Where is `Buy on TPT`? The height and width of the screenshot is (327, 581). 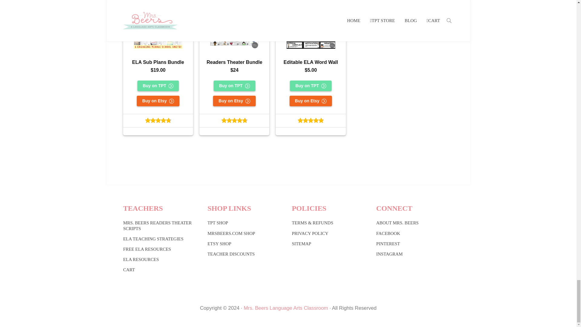 Buy on TPT is located at coordinates (311, 86).